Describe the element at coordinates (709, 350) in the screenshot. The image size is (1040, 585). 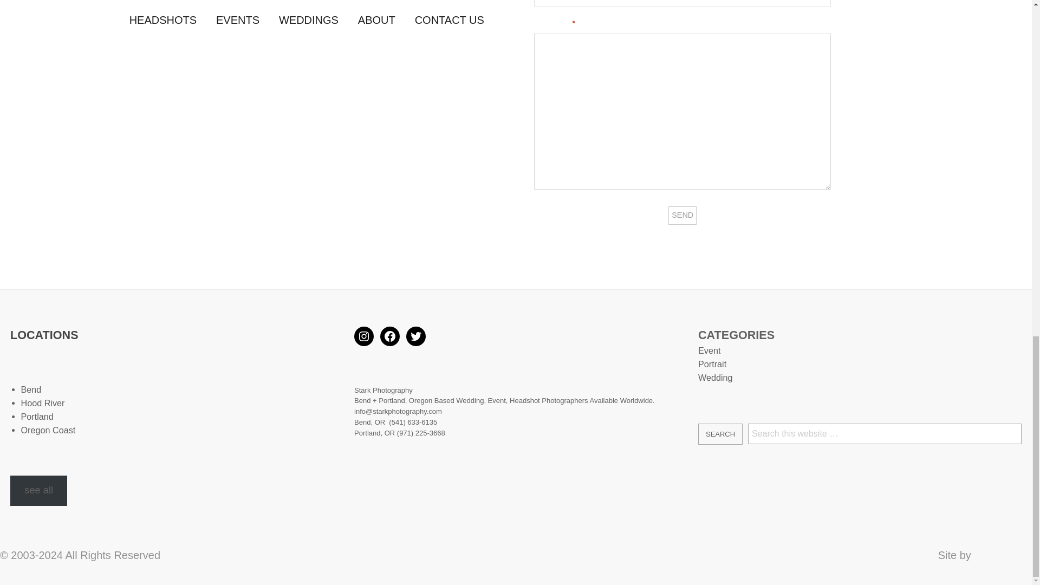
I see `Event` at that location.